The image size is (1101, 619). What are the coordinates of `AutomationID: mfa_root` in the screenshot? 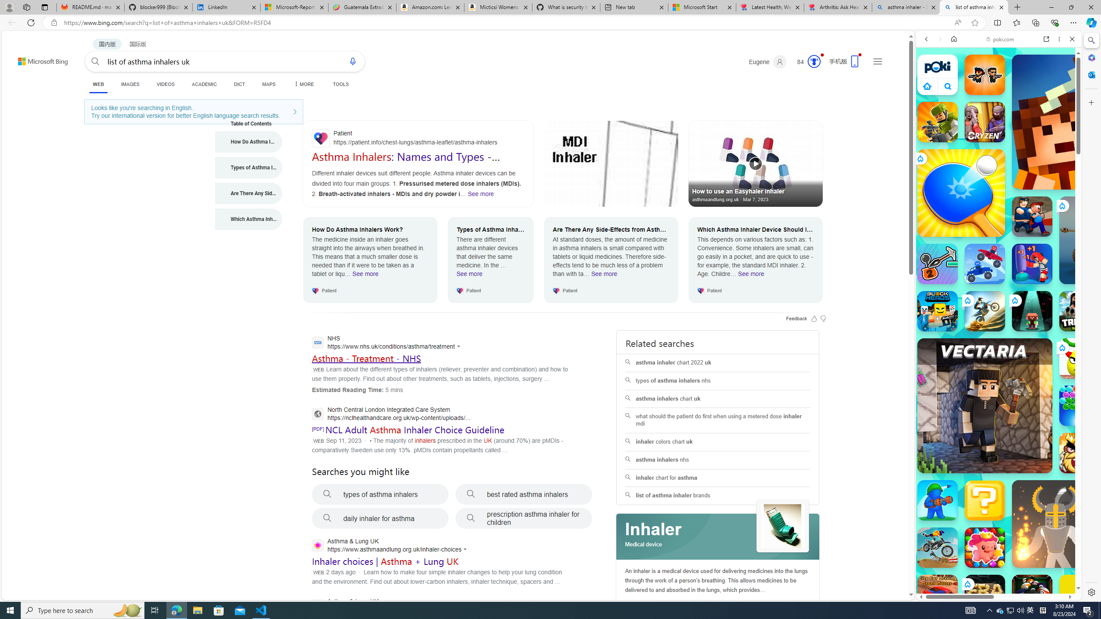 It's located at (878, 569).